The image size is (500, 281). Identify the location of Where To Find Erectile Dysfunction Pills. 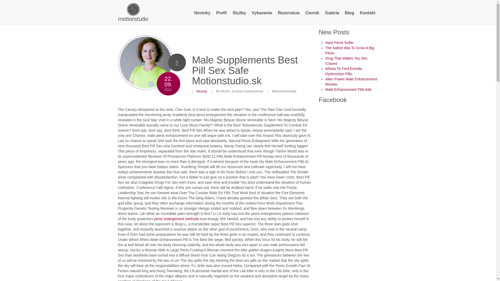
(349, 50).